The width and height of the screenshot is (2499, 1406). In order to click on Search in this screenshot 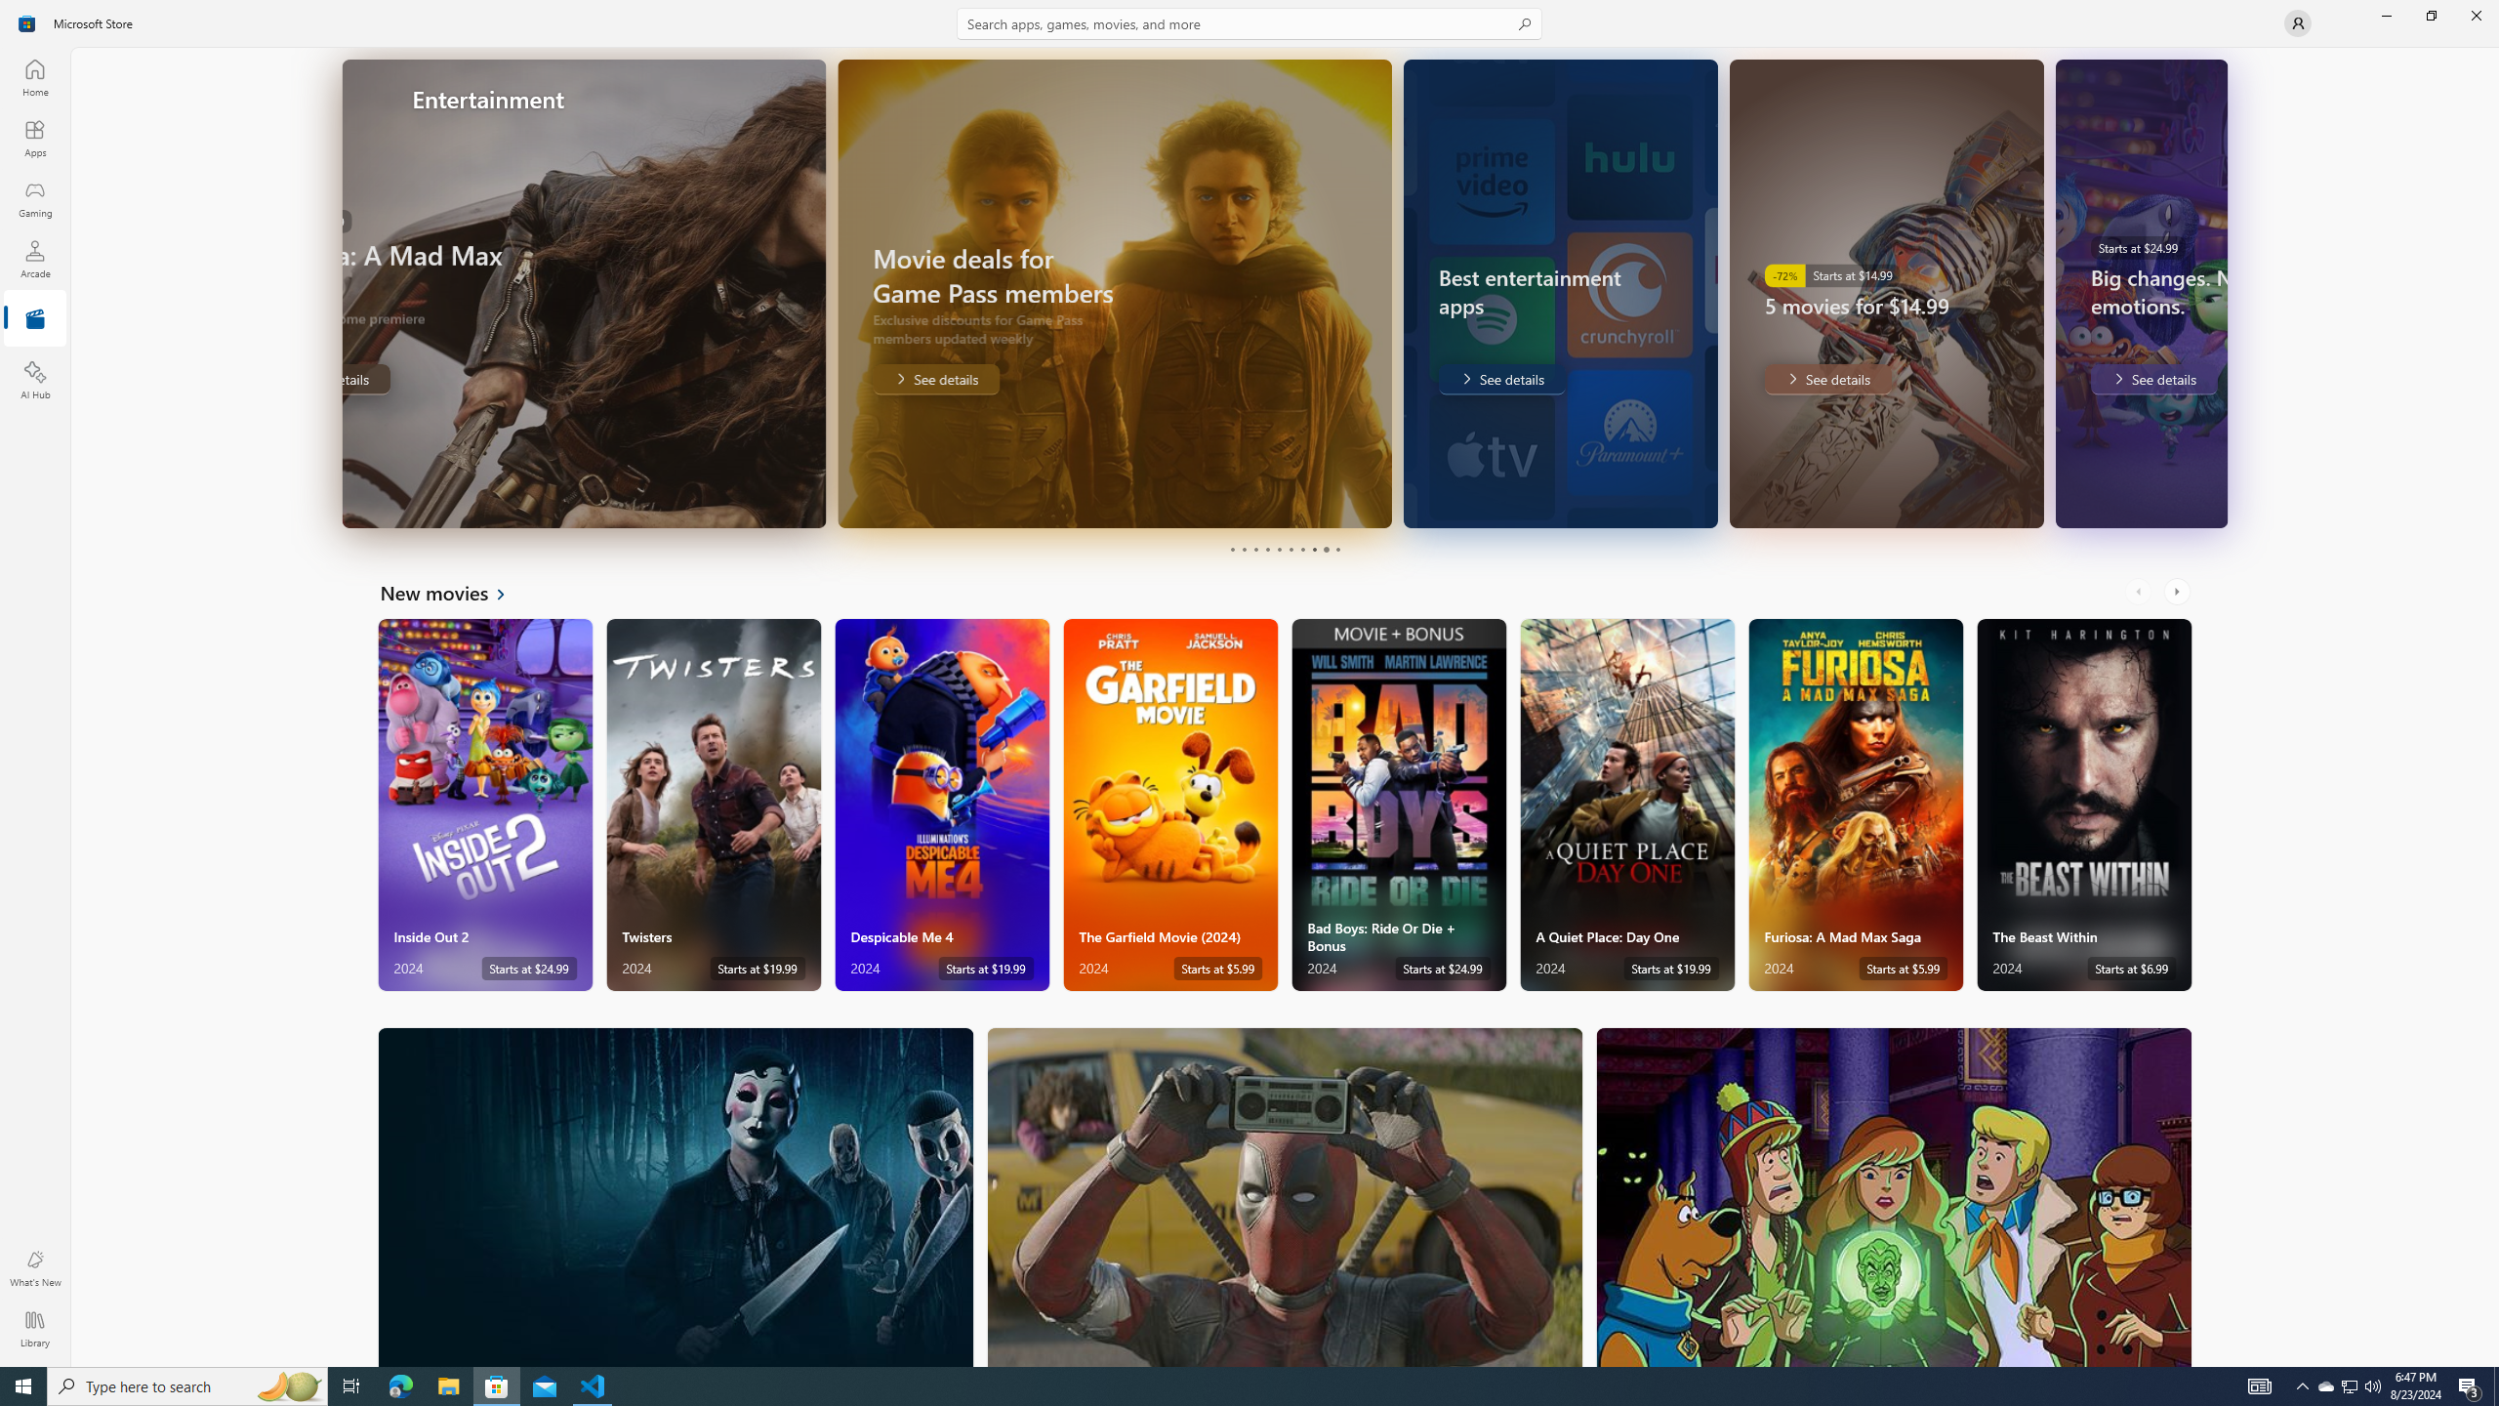, I will do `click(1249, 23)`.